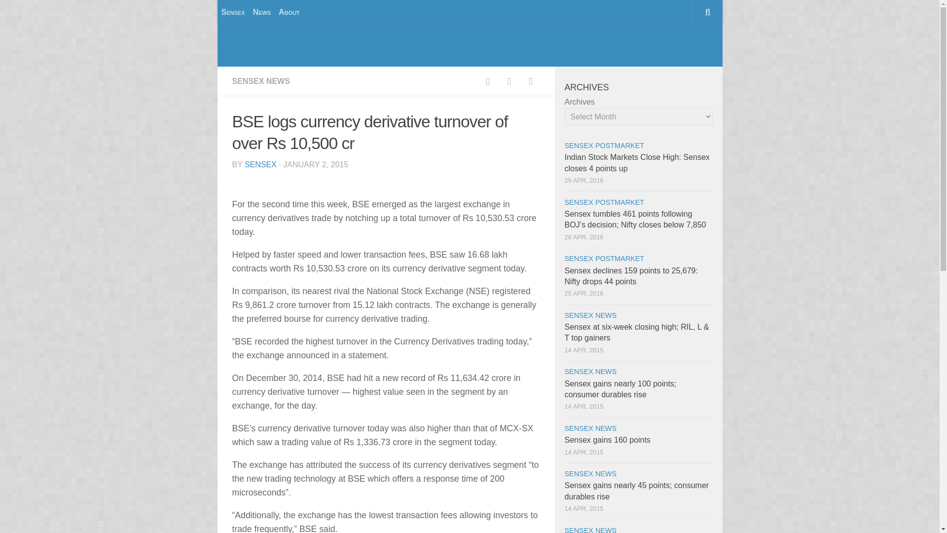 The height and width of the screenshot is (533, 947). What do you see at coordinates (604, 259) in the screenshot?
I see `SENSEX POSTMARKET` at bounding box center [604, 259].